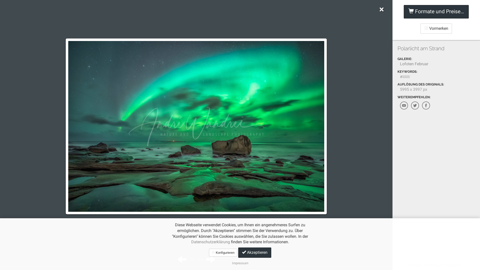 The height and width of the screenshot is (270, 480). Describe the element at coordinates (254, 252) in the screenshot. I see `Akzeptieren` at that location.